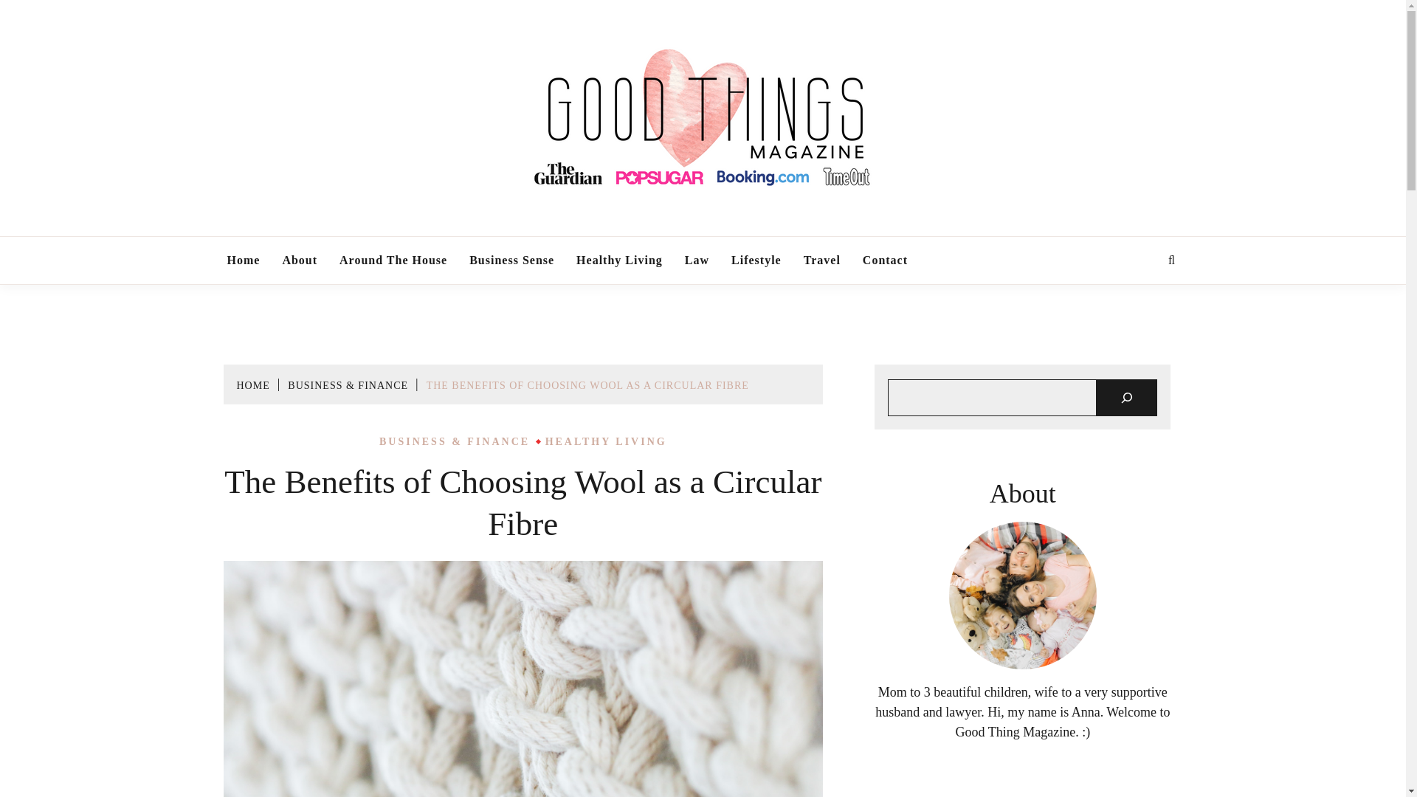 The width and height of the screenshot is (1417, 797). Describe the element at coordinates (618, 260) in the screenshot. I see `Healthy Living` at that location.